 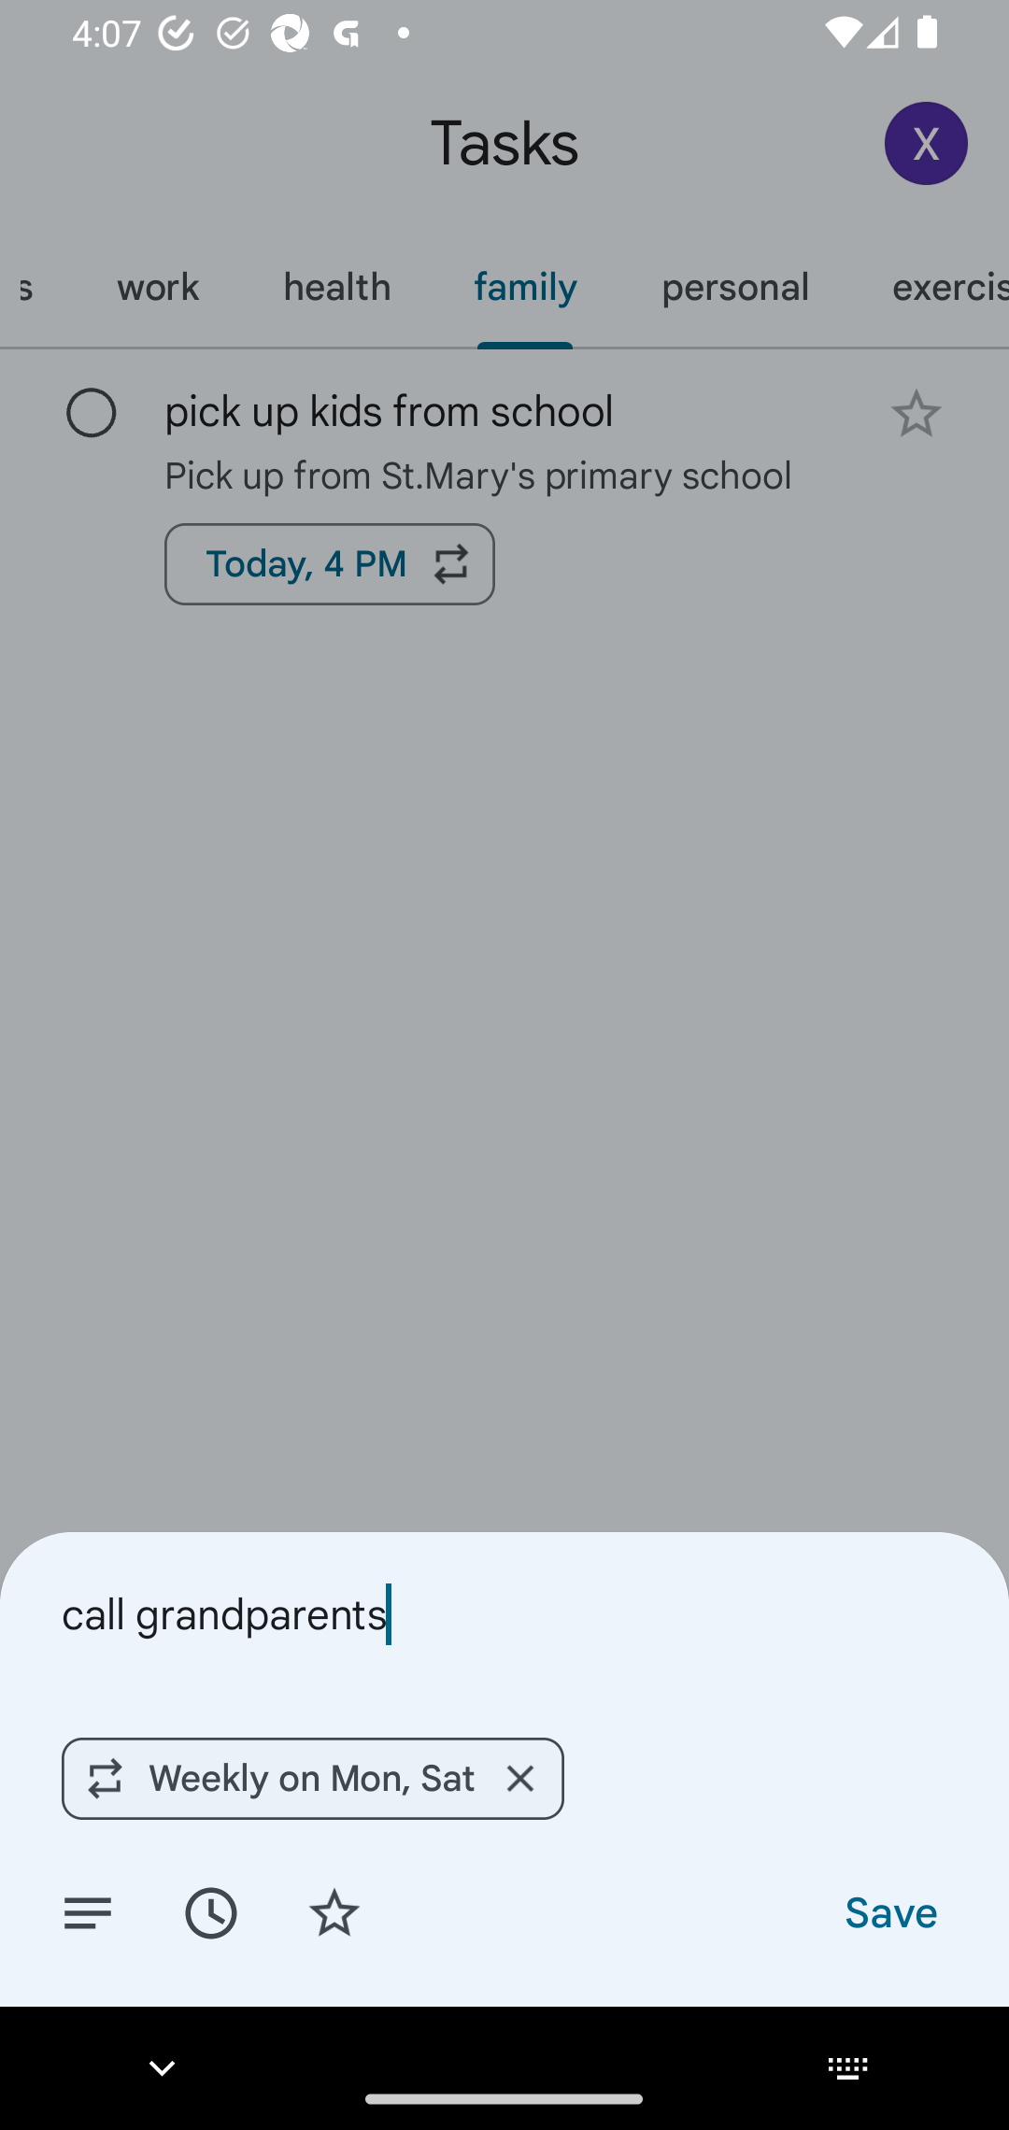 I want to click on Set date/time, so click(x=210, y=1911).